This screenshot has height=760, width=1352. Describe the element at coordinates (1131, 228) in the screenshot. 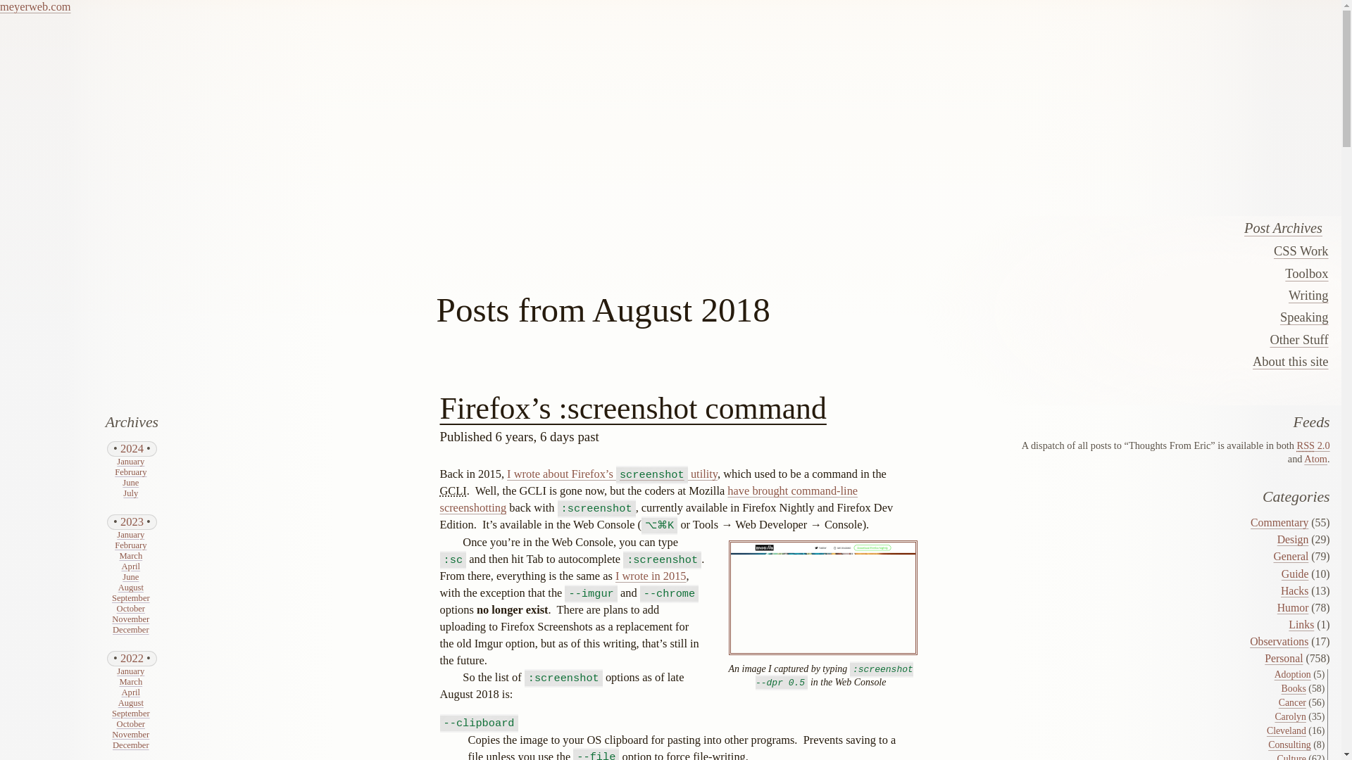

I see `Post Archives` at that location.